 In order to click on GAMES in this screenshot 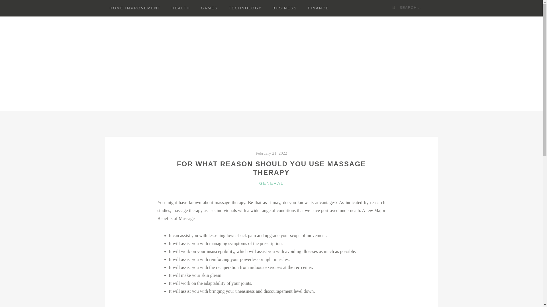, I will do `click(209, 8)`.